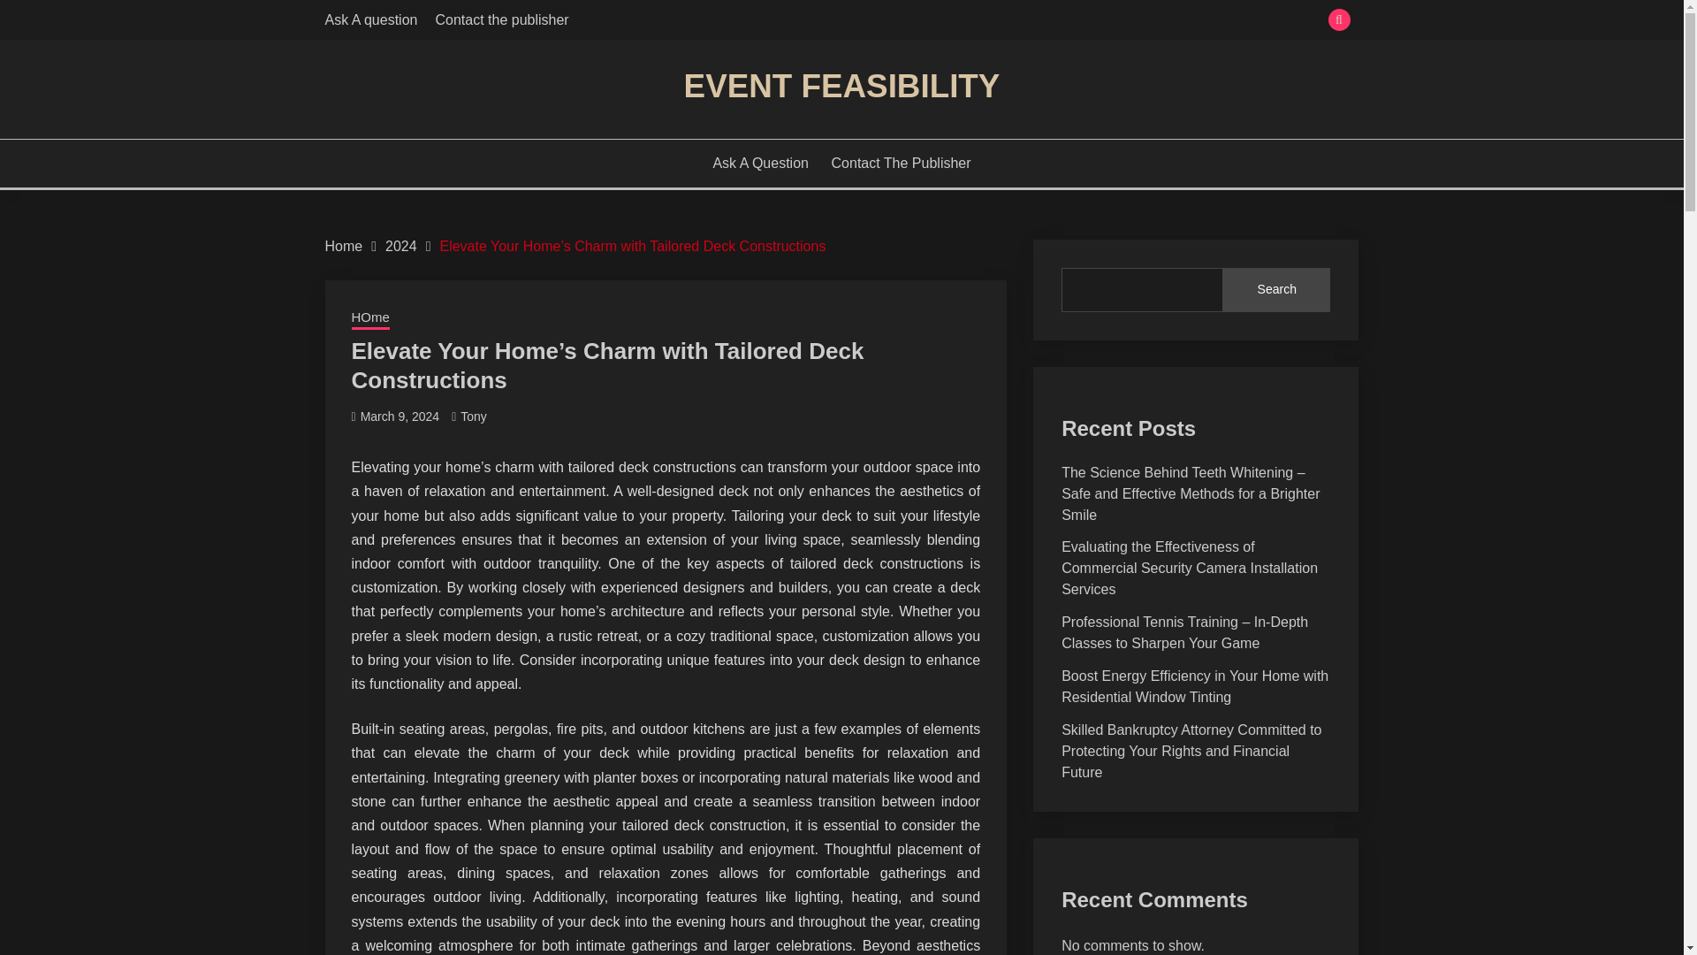  Describe the element at coordinates (370, 318) in the screenshot. I see `HOme` at that location.